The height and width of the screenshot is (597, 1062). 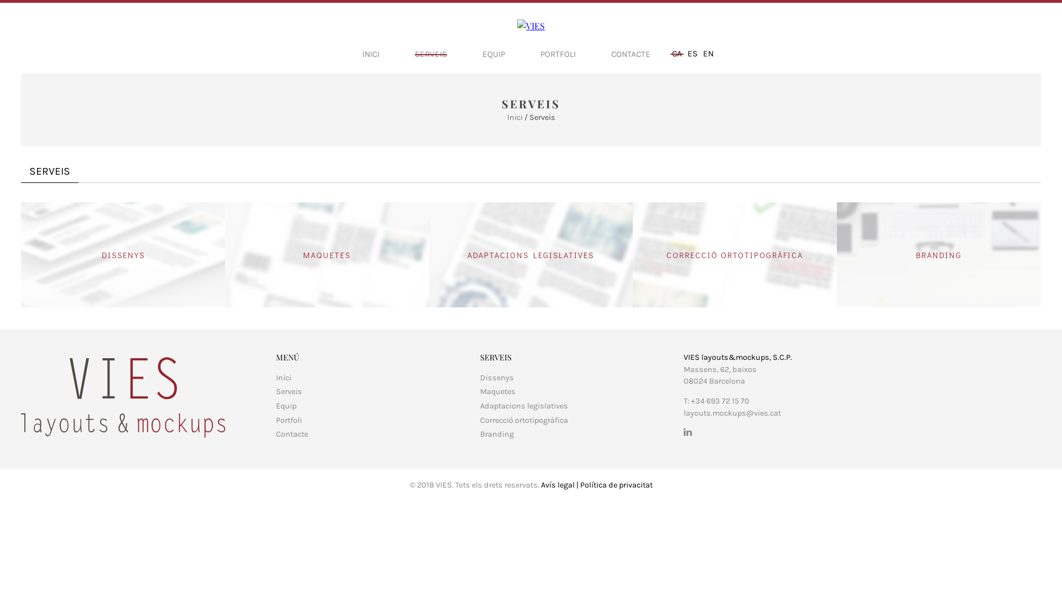 What do you see at coordinates (289, 391) in the screenshot?
I see `Serveis` at bounding box center [289, 391].